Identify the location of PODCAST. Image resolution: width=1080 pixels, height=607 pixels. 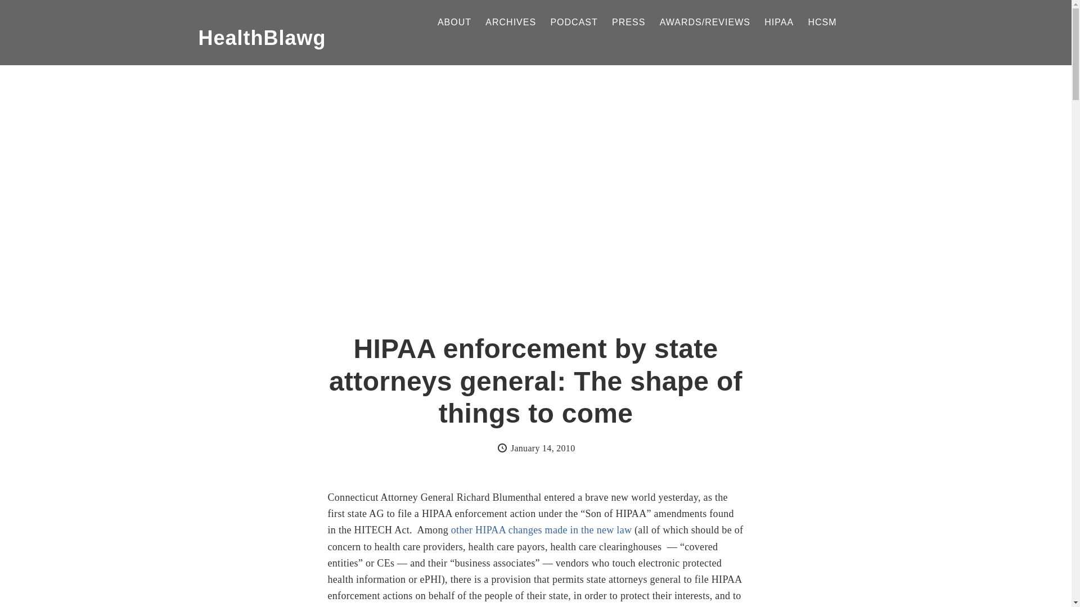
(573, 22).